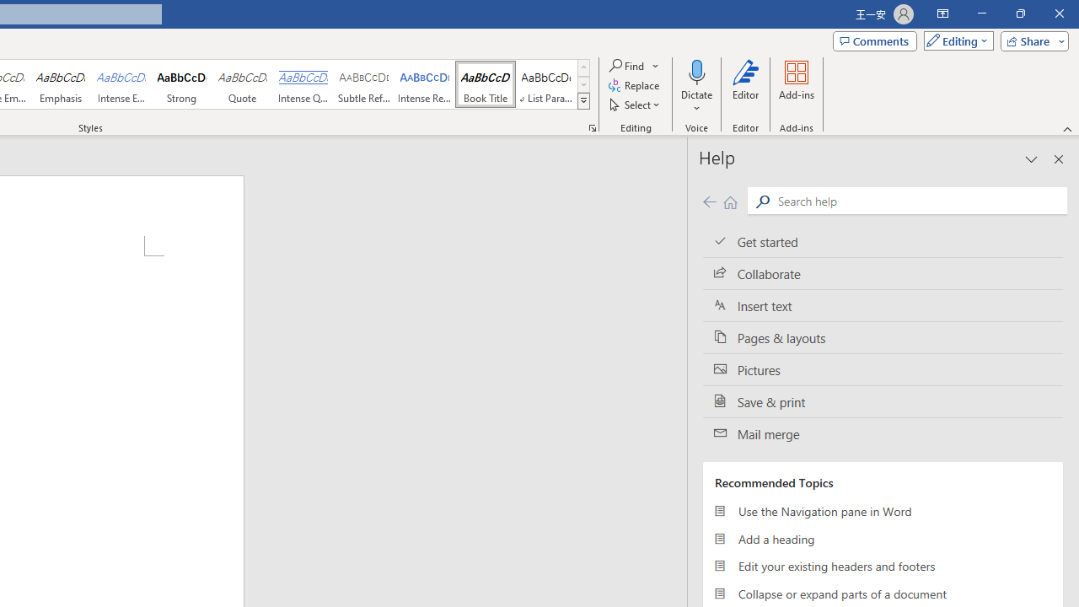 This screenshot has width=1079, height=607. I want to click on Use the Navigation pane in Word, so click(883, 511).